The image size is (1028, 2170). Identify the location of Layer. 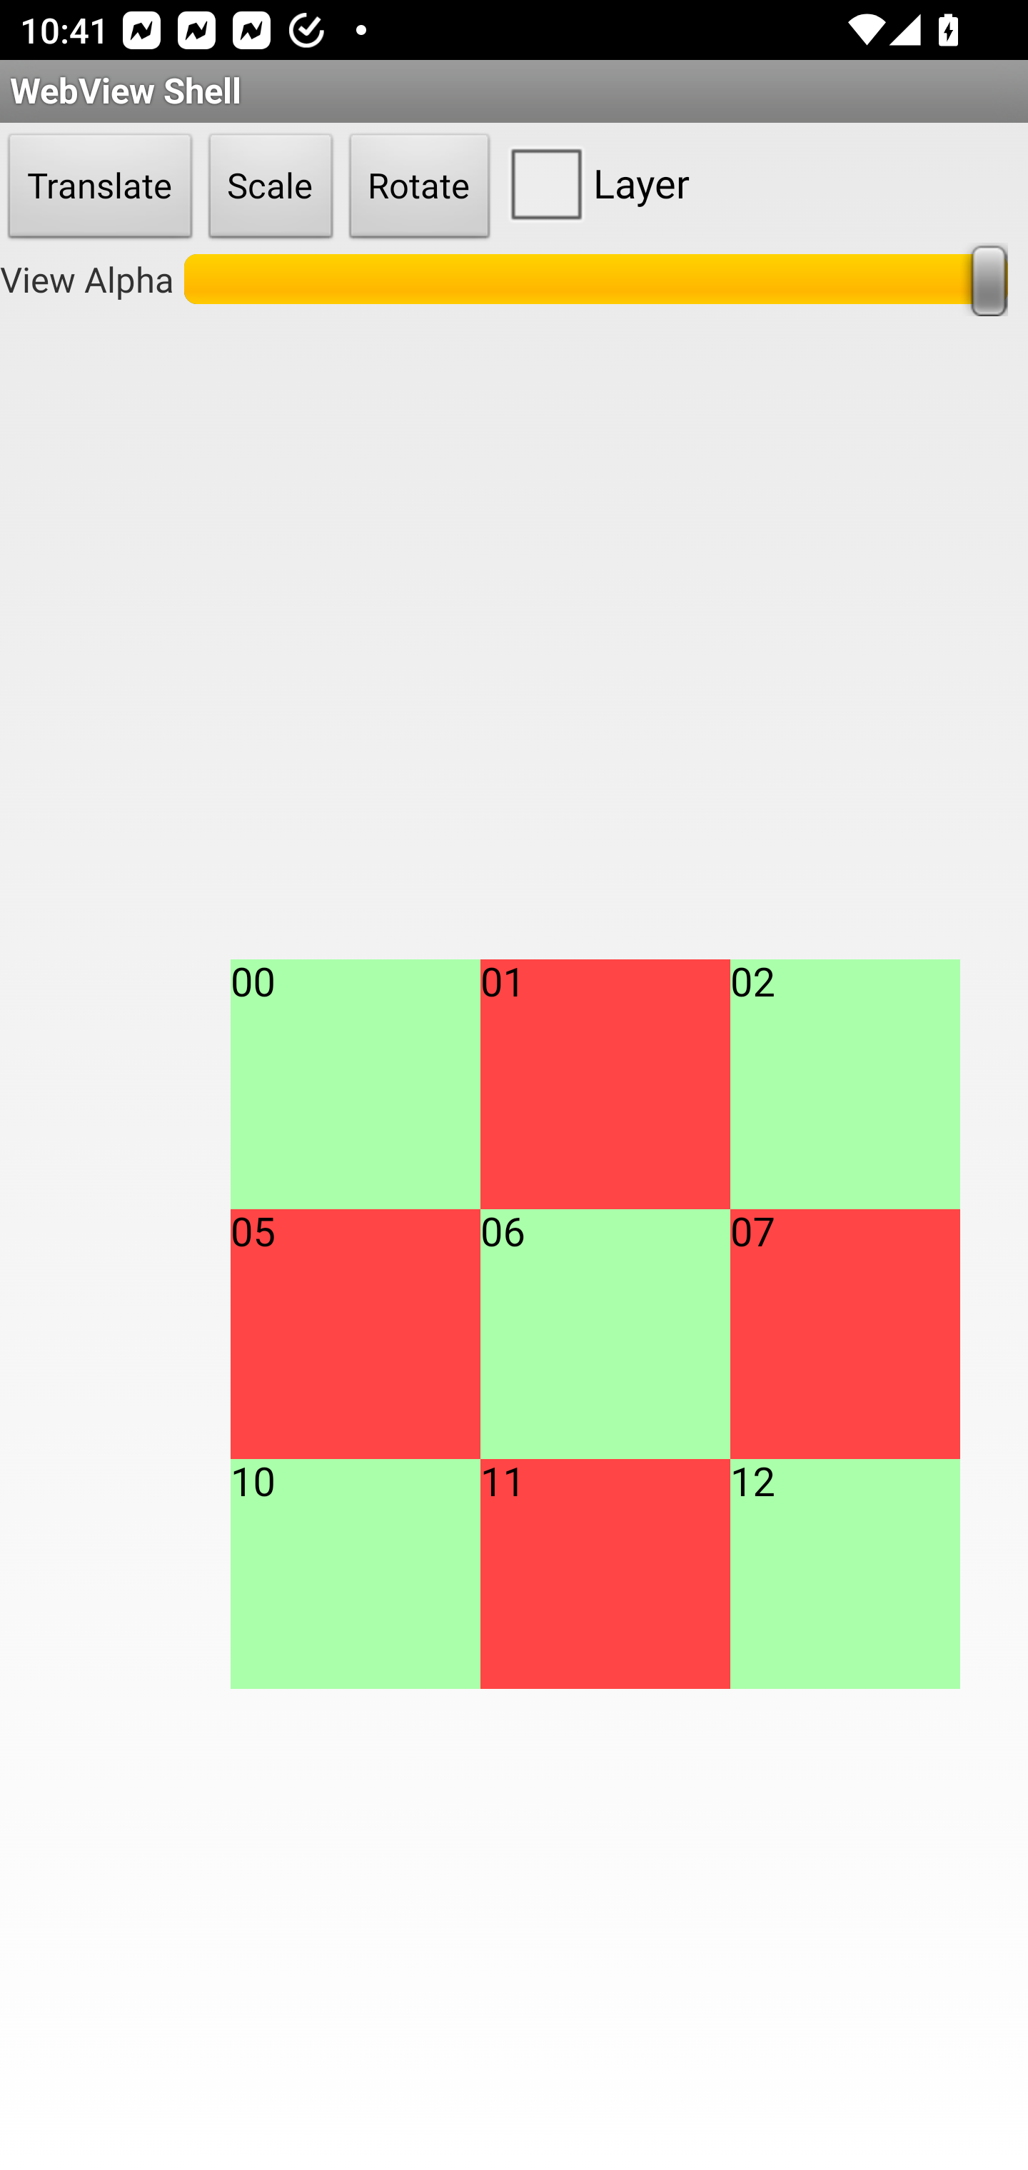
(594, 183).